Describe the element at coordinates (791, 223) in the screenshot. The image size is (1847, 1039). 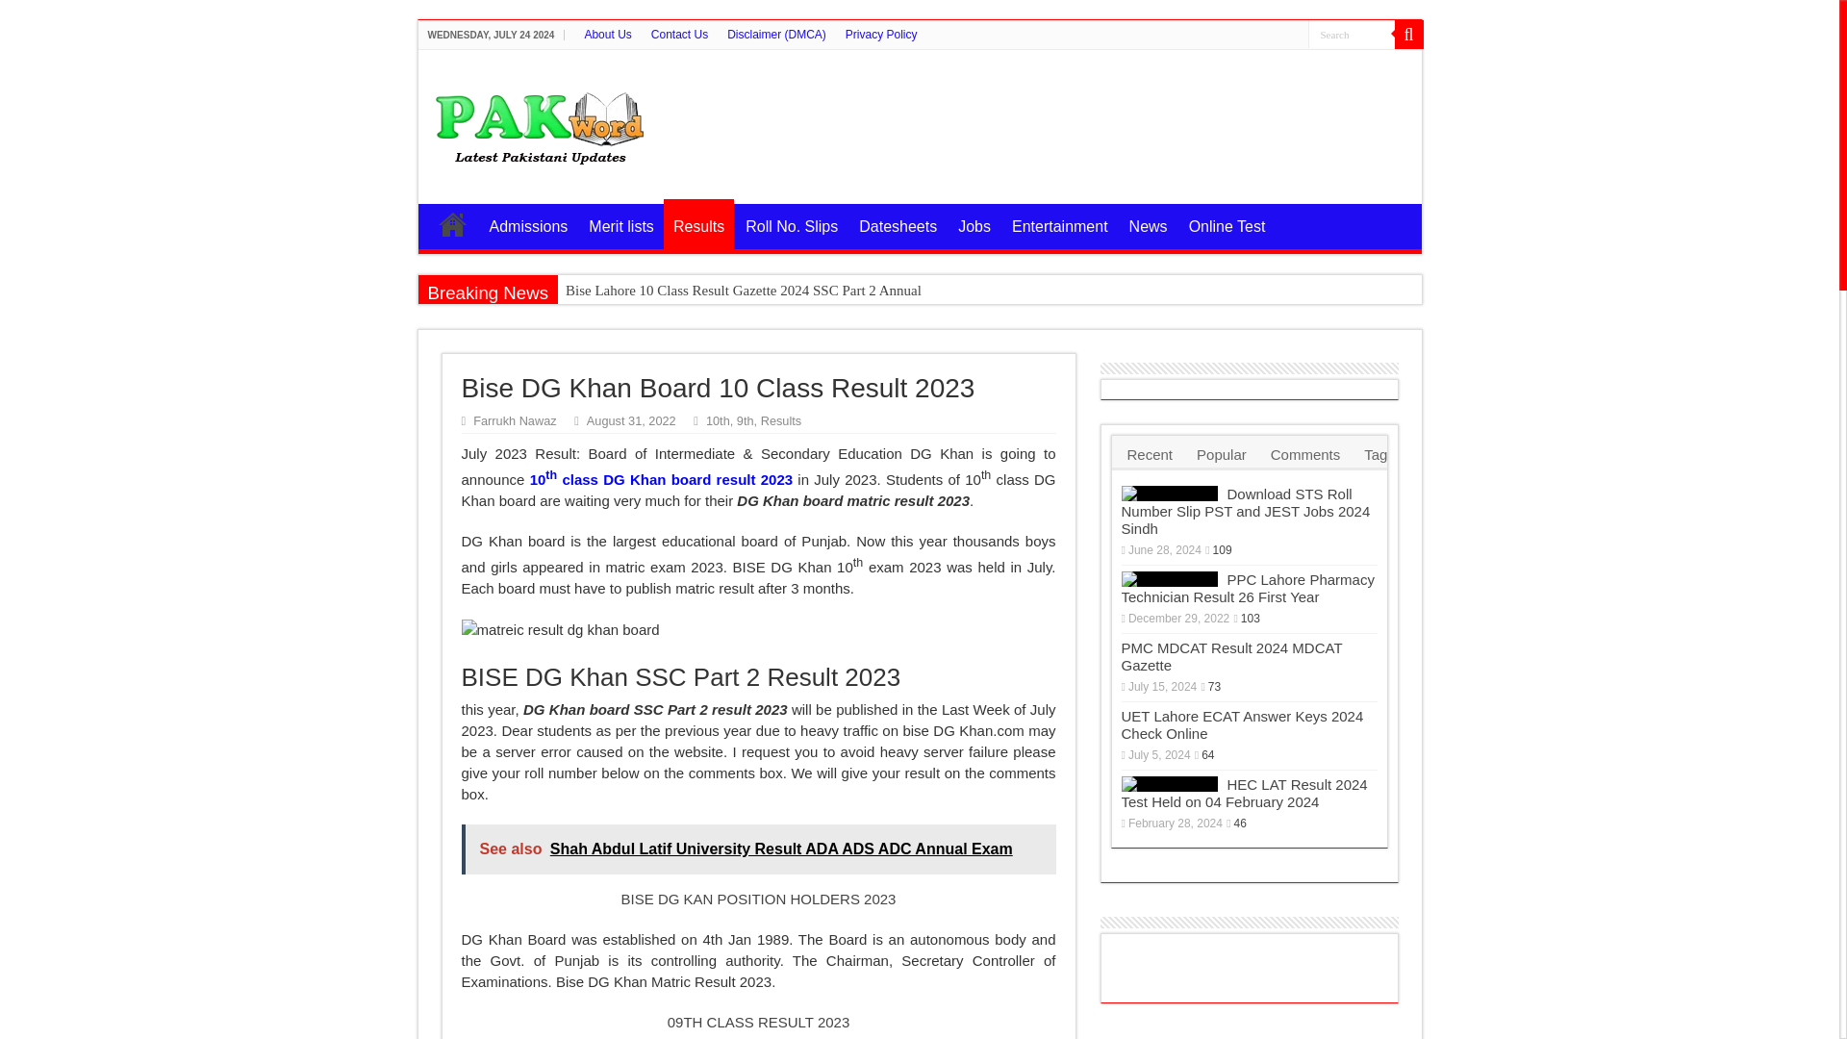
I see `Roll No. Slips` at that location.